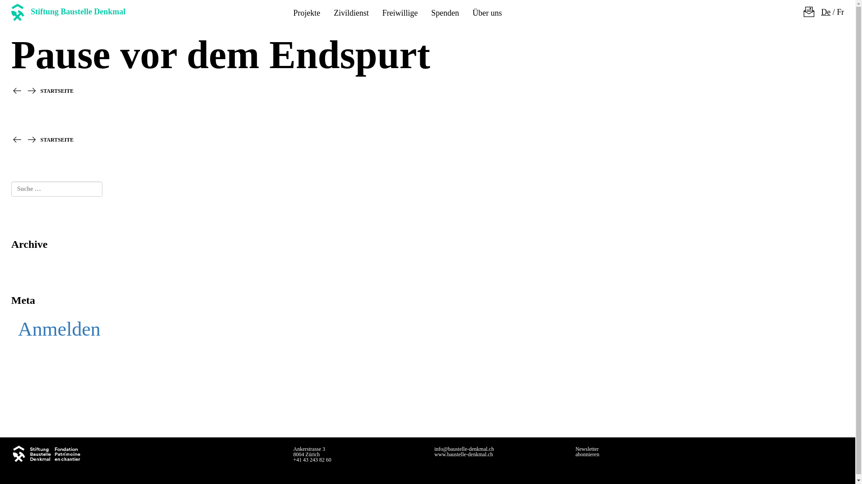  Describe the element at coordinates (312, 460) in the screenshot. I see `+41 43 243 82 60` at that location.